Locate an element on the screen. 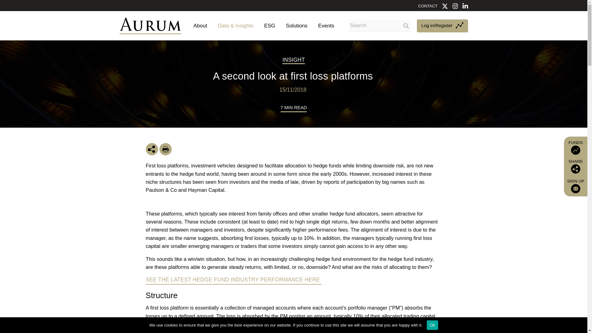  SEE THE LATEST HEDGE FUND INDUSTRY PERFORMANCE HERE  is located at coordinates (233, 279).